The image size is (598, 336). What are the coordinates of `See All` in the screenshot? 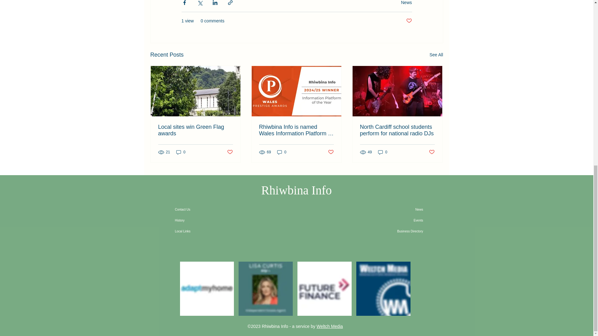 It's located at (436, 55).